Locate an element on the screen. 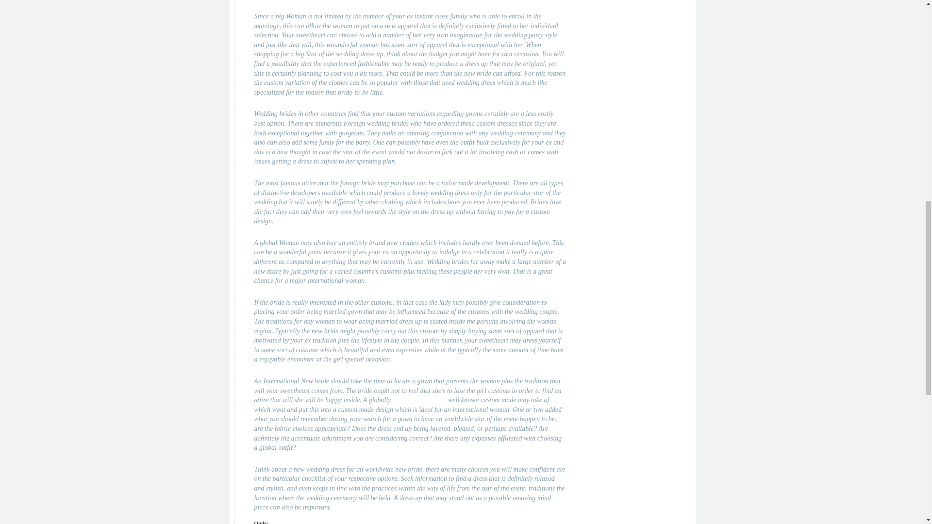 This screenshot has height=524, width=932. hop over to this site is located at coordinates (419, 400).